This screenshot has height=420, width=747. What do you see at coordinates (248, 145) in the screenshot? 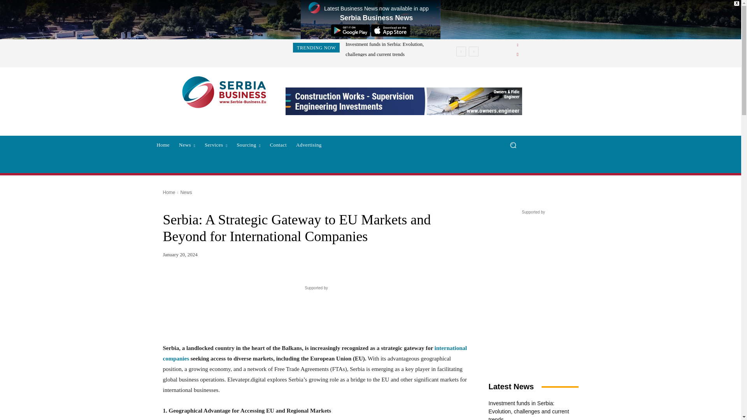
I see `Sourcing` at bounding box center [248, 145].